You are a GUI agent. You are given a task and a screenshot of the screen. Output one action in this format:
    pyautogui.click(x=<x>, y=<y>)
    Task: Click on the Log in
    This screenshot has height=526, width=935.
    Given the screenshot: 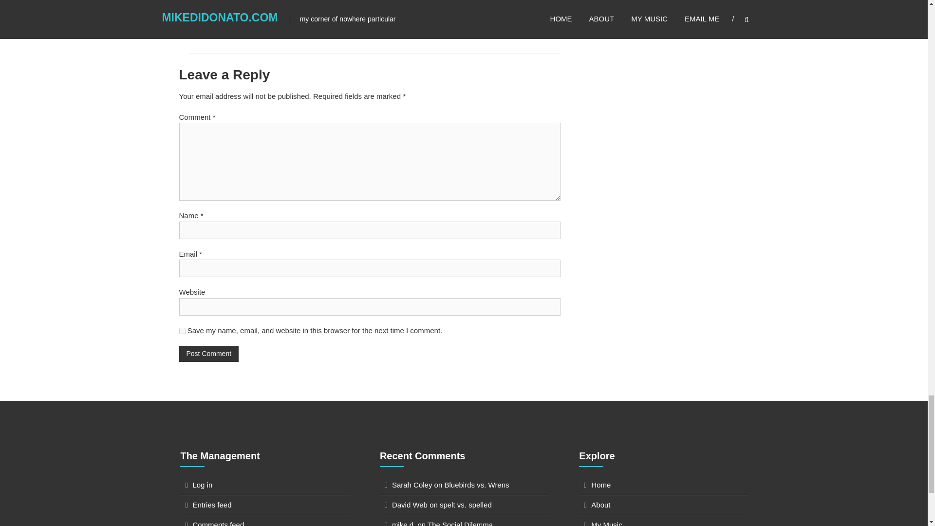 What is the action you would take?
    pyautogui.click(x=202, y=485)
    